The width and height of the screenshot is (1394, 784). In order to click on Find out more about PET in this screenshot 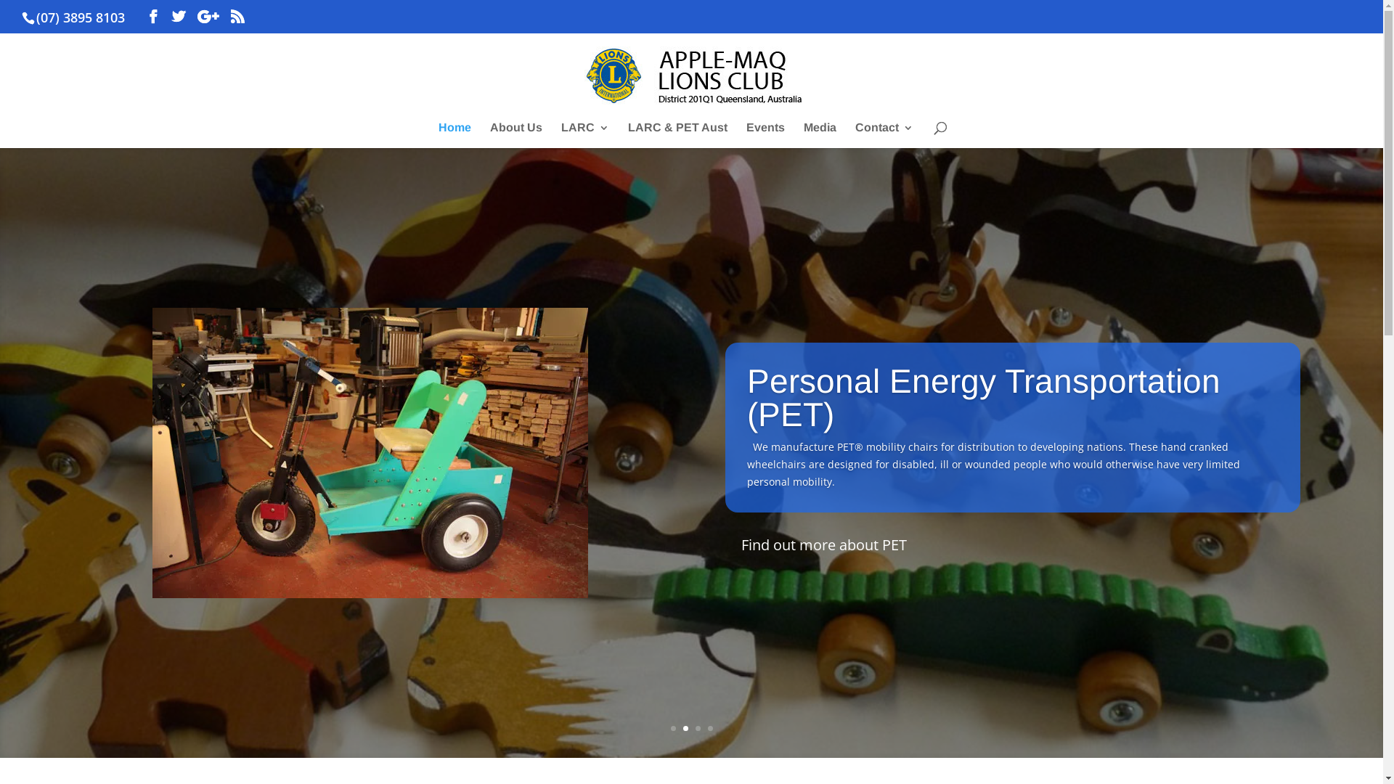, I will do `click(823, 595)`.